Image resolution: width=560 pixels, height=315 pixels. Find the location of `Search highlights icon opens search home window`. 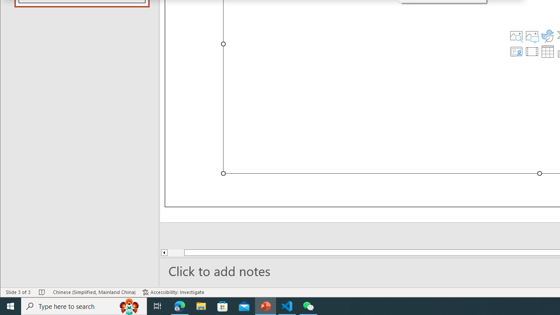

Search highlights icon opens search home window is located at coordinates (129, 306).